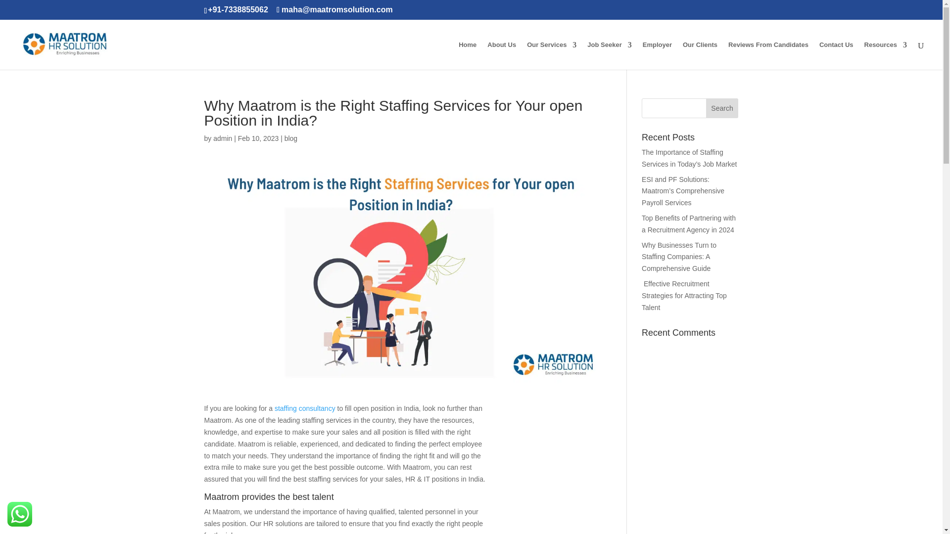 The width and height of the screenshot is (950, 534). What do you see at coordinates (222, 138) in the screenshot?
I see `Posts by admin` at bounding box center [222, 138].